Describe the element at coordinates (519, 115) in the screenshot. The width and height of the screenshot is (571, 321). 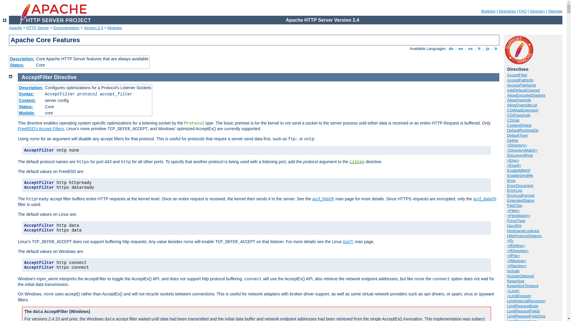
I see `CGIPassAuth` at that location.